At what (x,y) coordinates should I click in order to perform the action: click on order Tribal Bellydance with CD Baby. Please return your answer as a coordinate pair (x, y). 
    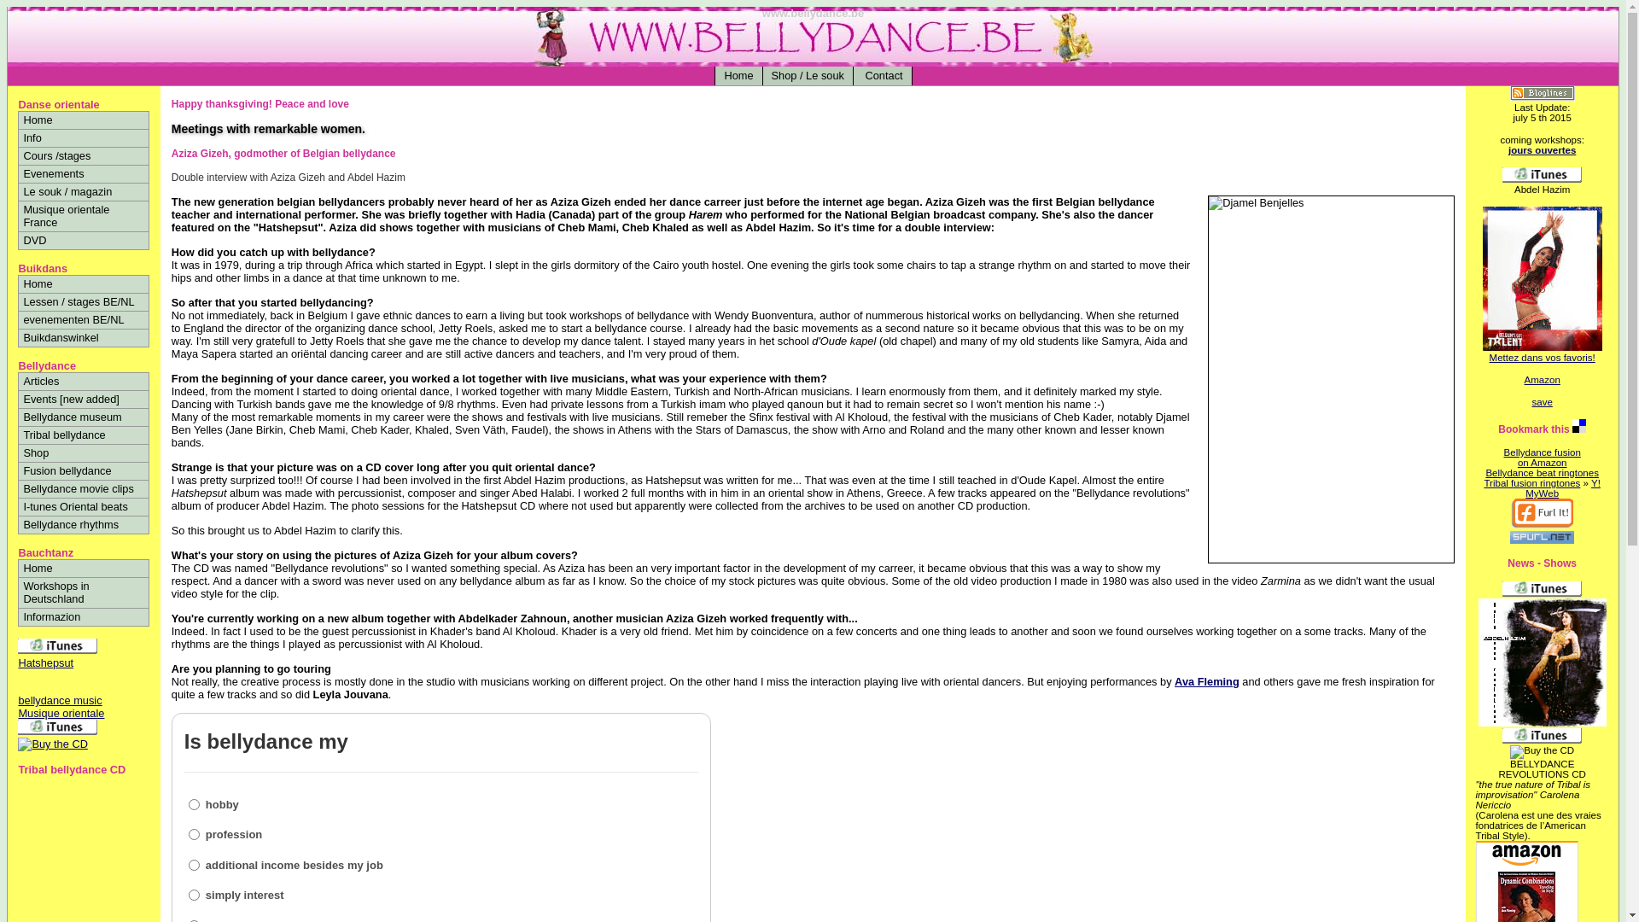
    Looking at the image, I should click on (1543, 723).